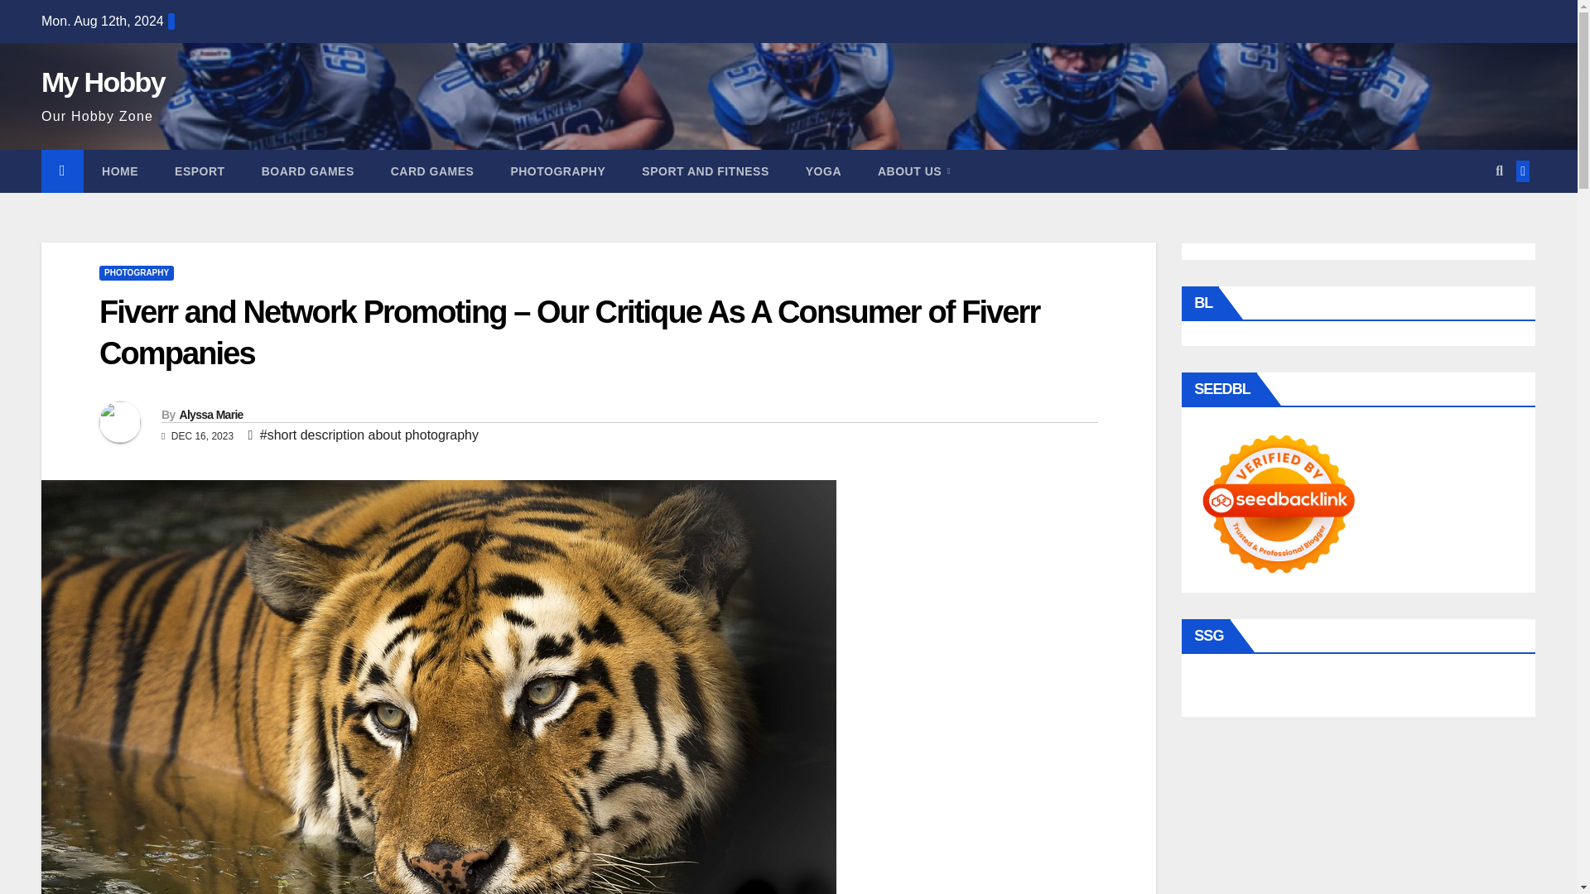 This screenshot has height=894, width=1590. Describe the element at coordinates (199, 171) in the screenshot. I see `Esport` at that location.